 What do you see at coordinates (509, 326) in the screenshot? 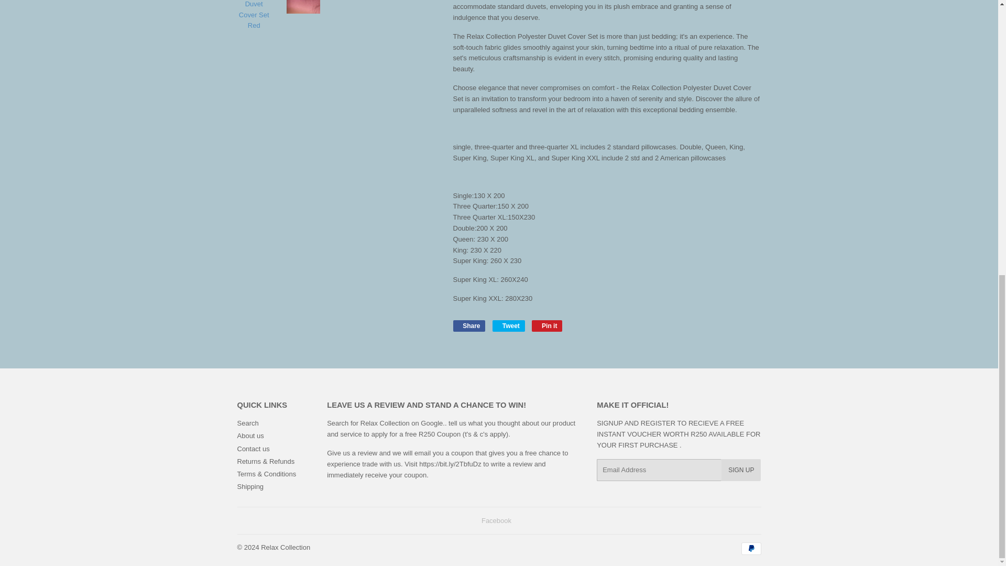
I see `Tweet on Twitter` at bounding box center [509, 326].